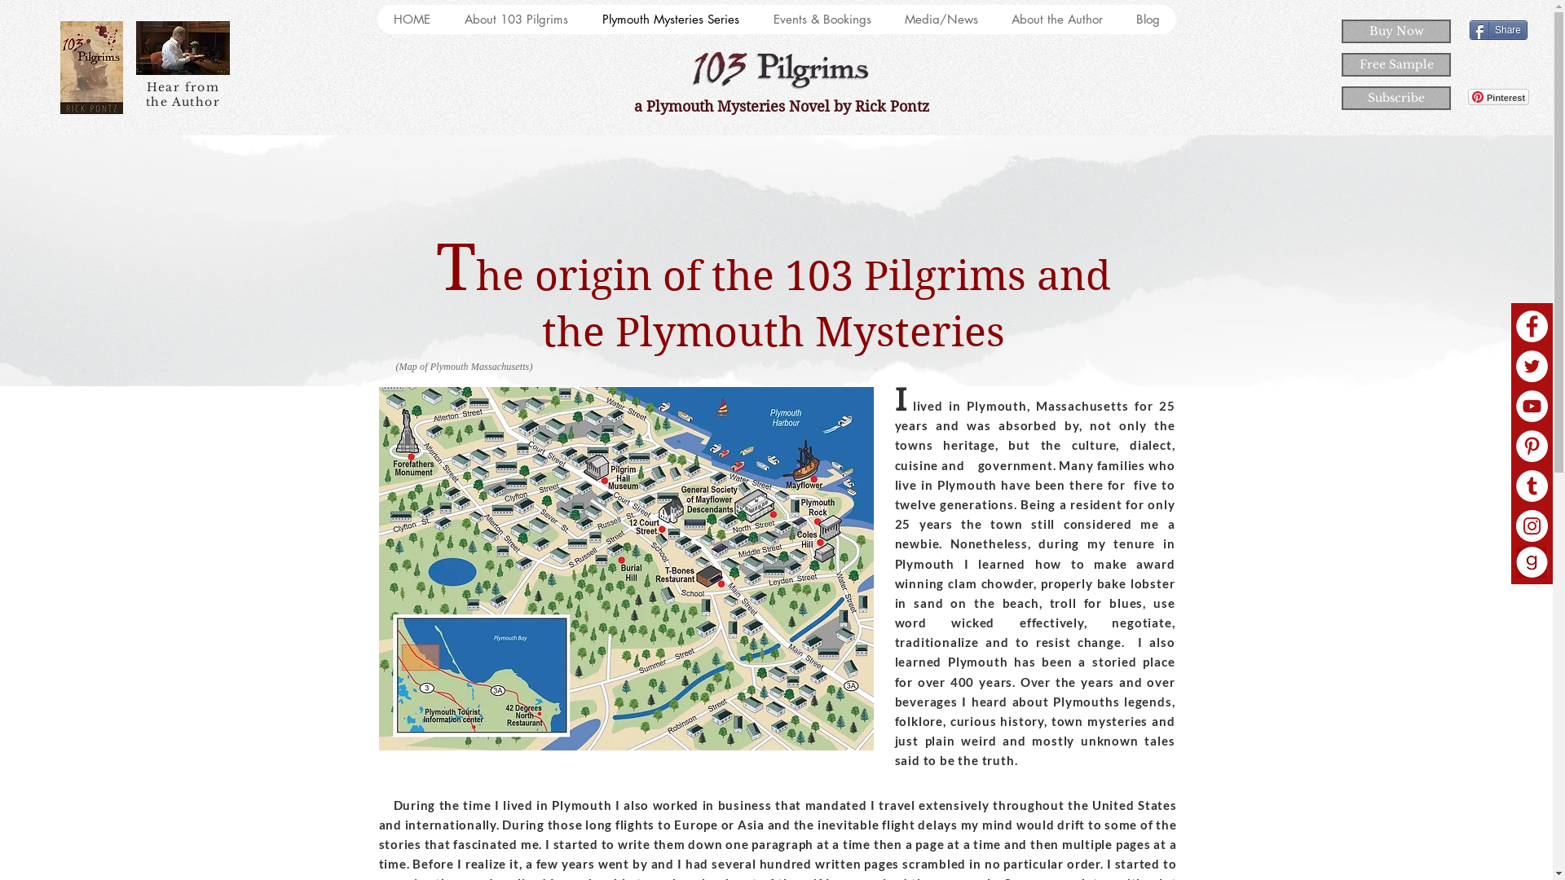  What do you see at coordinates (515, 20) in the screenshot?
I see `About 103 Pilgrims` at bounding box center [515, 20].